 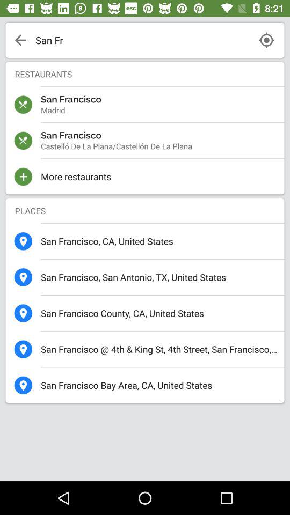 What do you see at coordinates (266, 40) in the screenshot?
I see `location button` at bounding box center [266, 40].